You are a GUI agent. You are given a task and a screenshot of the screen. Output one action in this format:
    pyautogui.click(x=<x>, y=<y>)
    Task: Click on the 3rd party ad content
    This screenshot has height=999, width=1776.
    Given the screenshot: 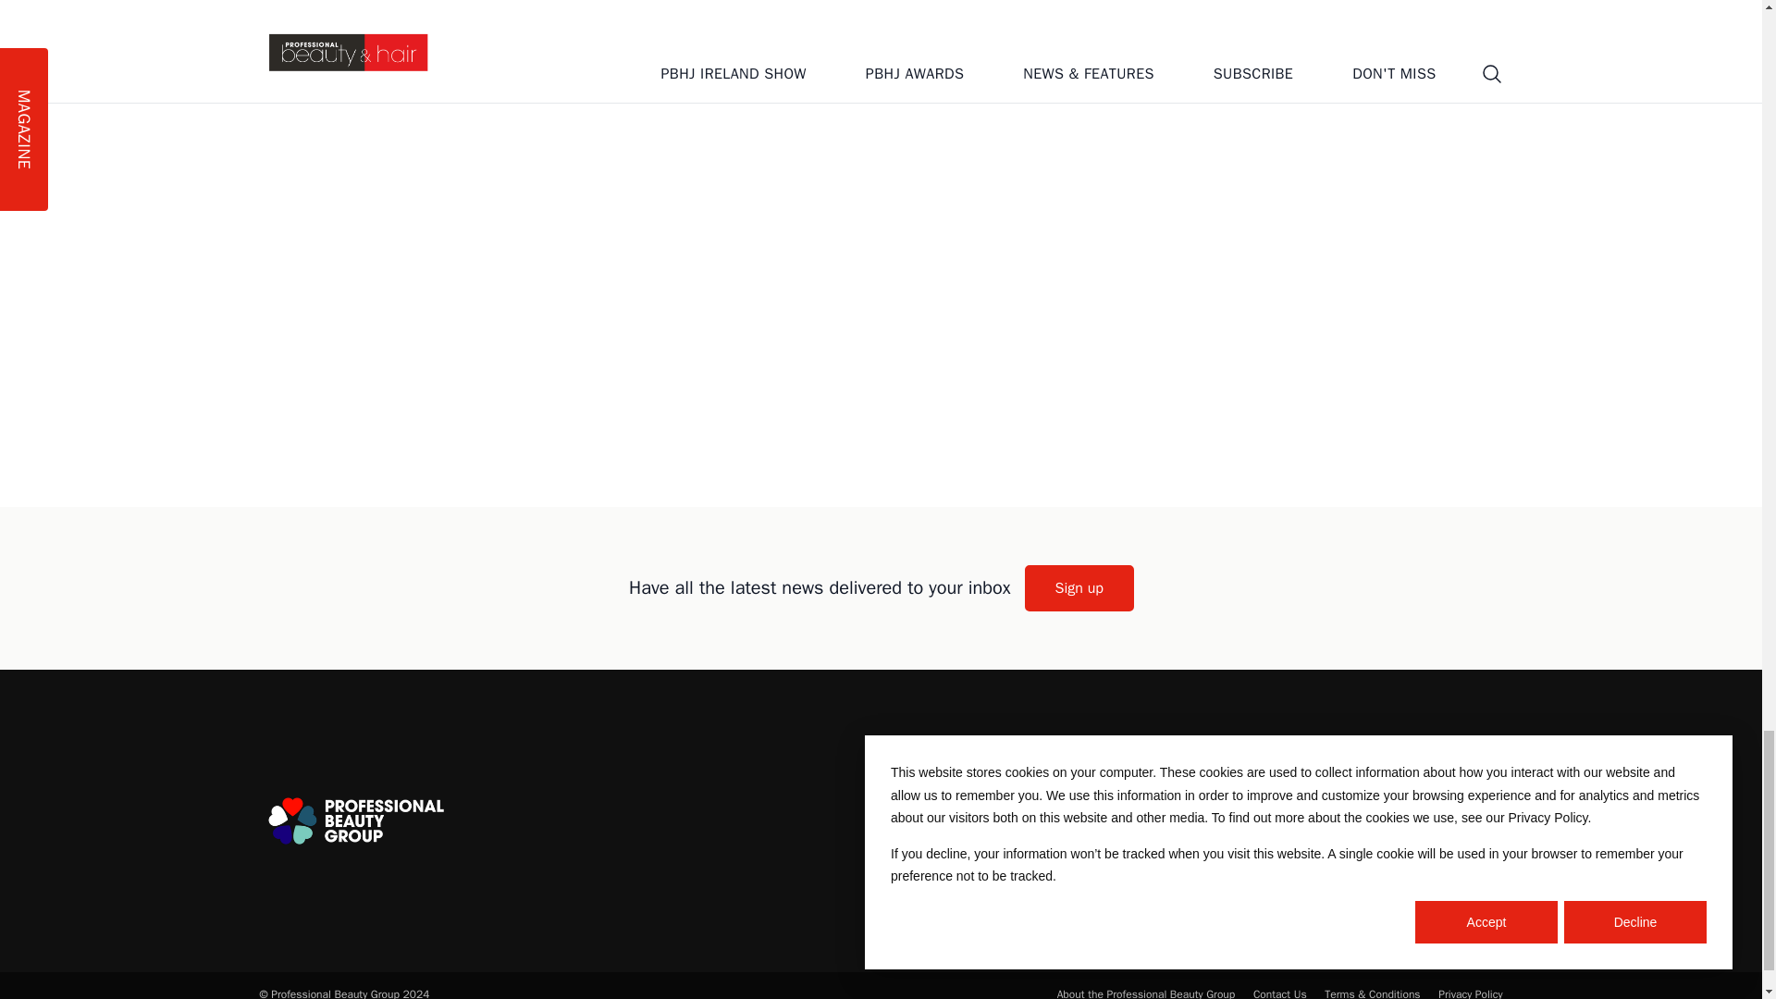 What is the action you would take?
    pyautogui.click(x=880, y=405)
    